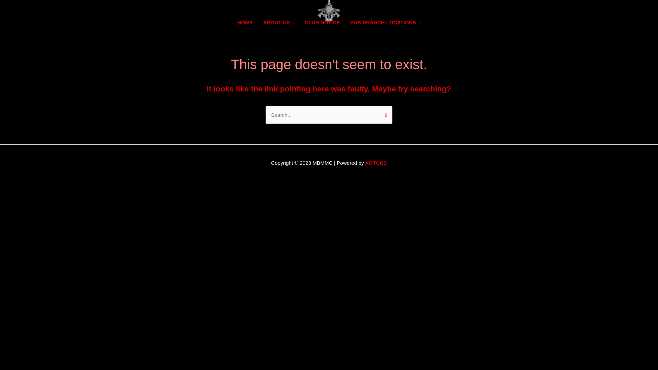  Describe the element at coordinates (322, 23) in the screenshot. I see `CLUB NOTICE` at that location.